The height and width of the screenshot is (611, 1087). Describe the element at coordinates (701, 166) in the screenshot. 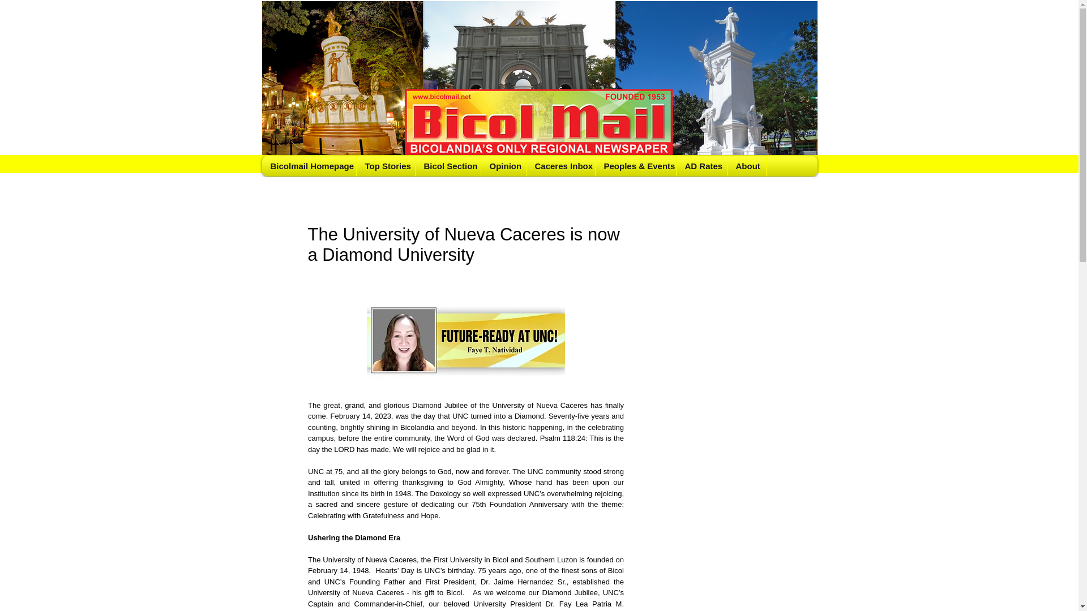

I see `AD Rates` at that location.